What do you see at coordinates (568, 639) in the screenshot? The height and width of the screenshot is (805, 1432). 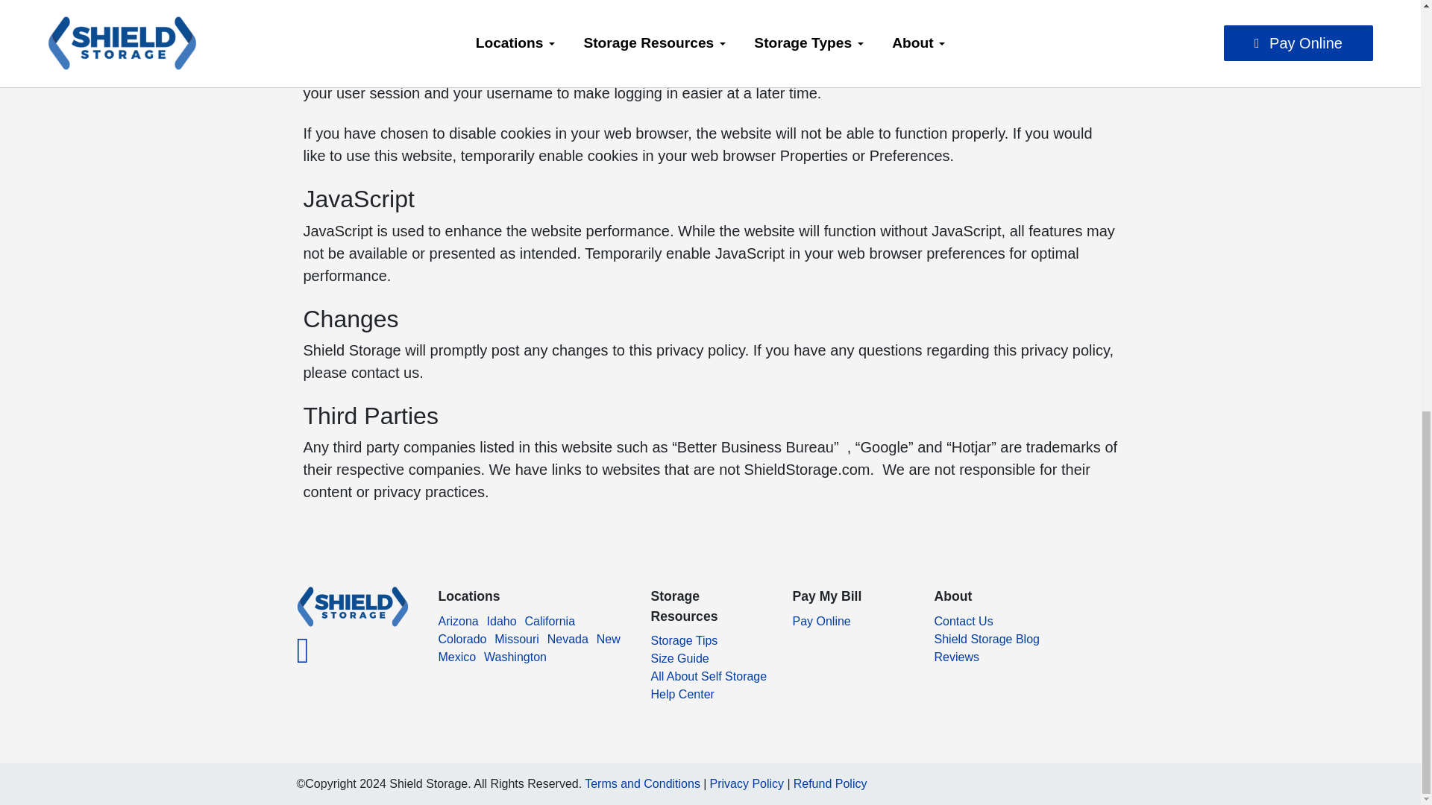 I see `Nevada` at bounding box center [568, 639].